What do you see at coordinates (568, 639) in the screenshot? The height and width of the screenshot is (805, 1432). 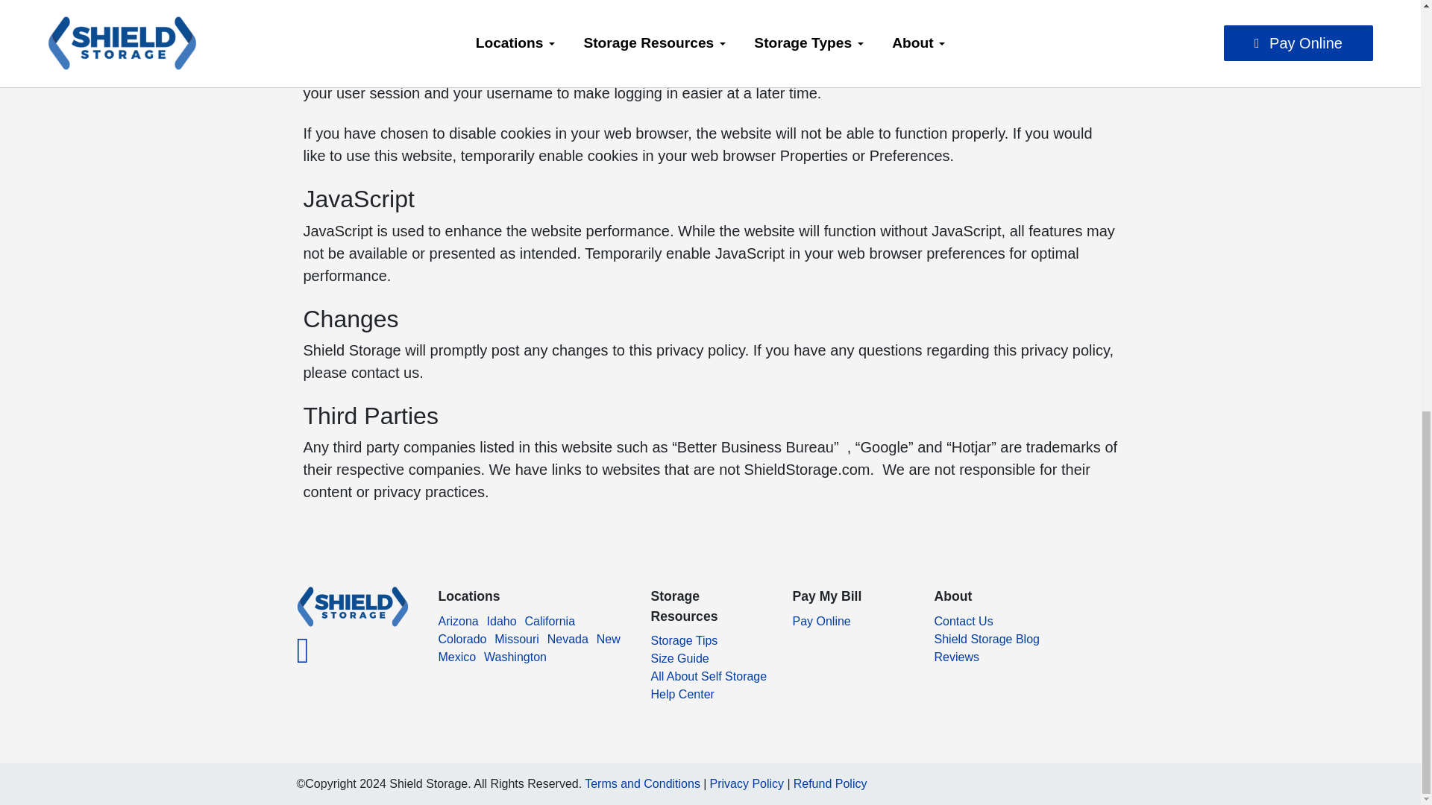 I see `Nevada` at bounding box center [568, 639].